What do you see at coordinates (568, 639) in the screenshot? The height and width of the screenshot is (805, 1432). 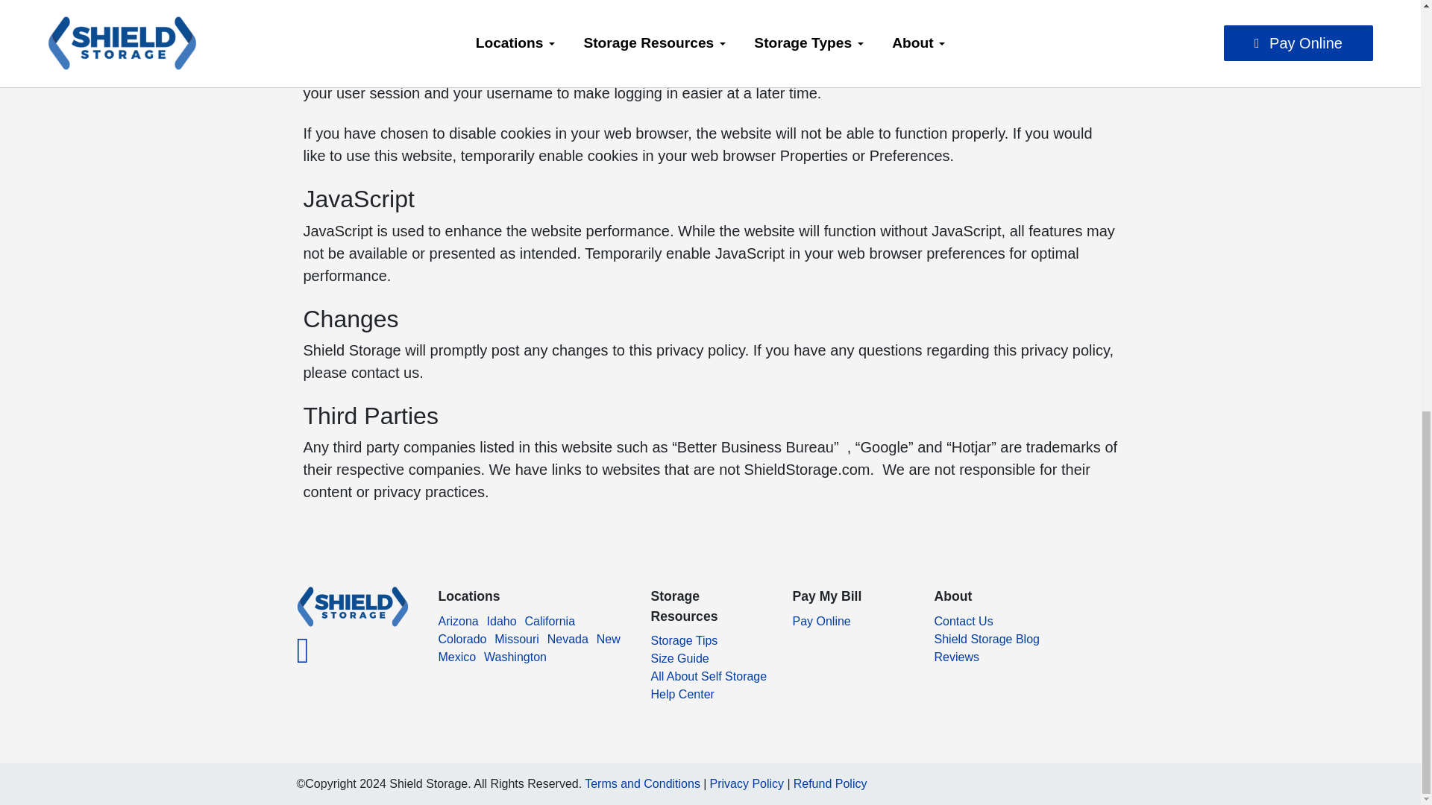 I see `Nevada` at bounding box center [568, 639].